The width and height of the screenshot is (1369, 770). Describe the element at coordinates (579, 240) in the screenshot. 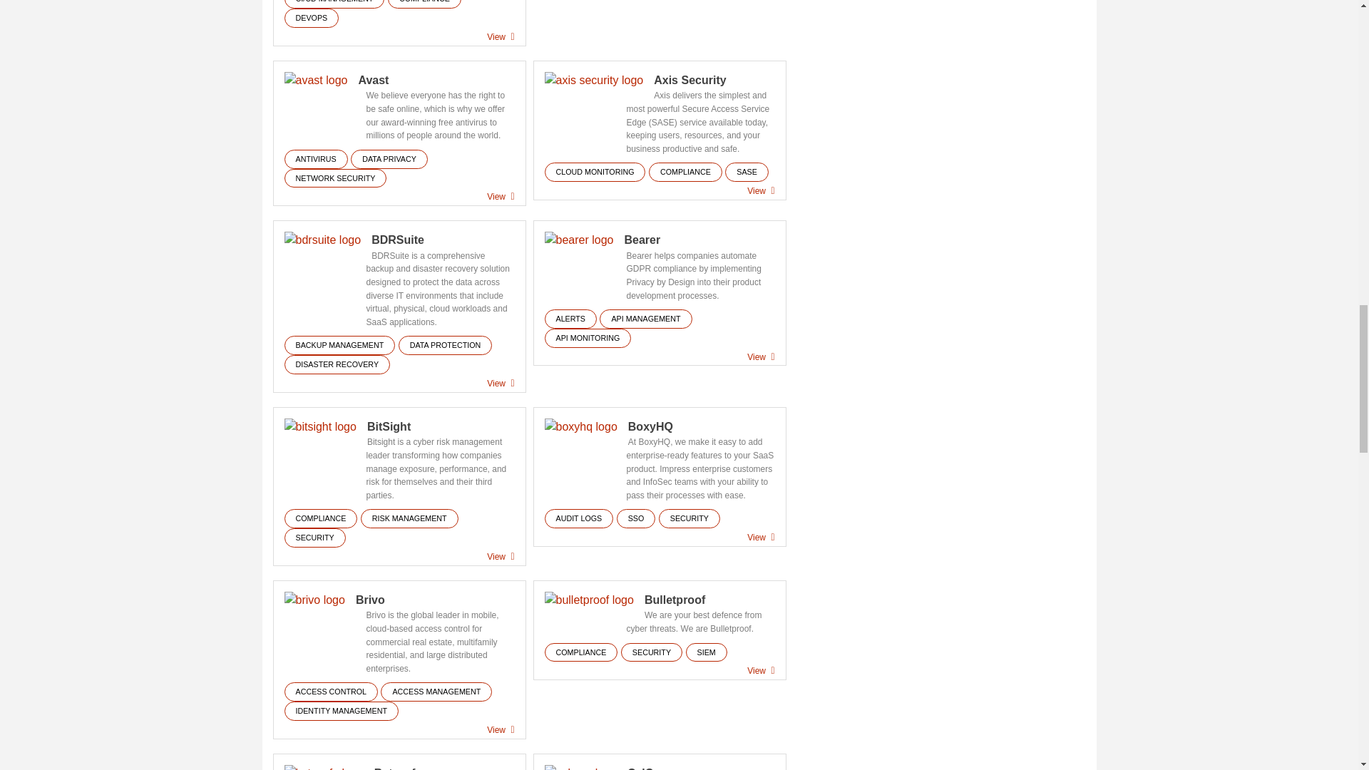

I see `bearer logo` at that location.